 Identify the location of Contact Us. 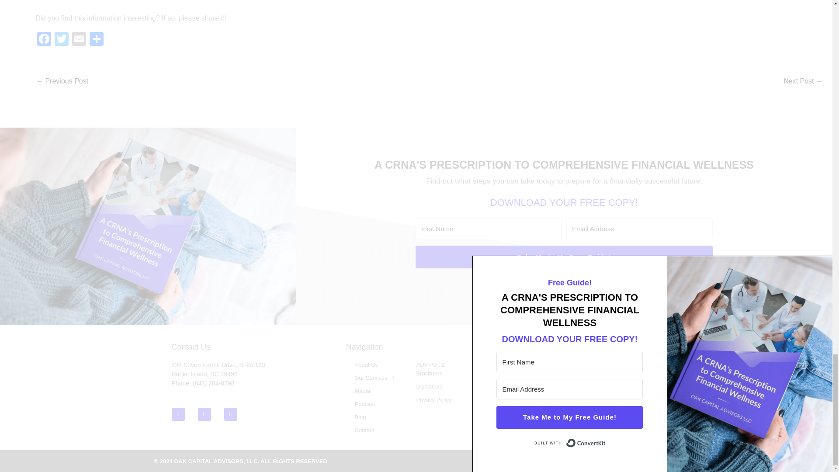
(191, 347).